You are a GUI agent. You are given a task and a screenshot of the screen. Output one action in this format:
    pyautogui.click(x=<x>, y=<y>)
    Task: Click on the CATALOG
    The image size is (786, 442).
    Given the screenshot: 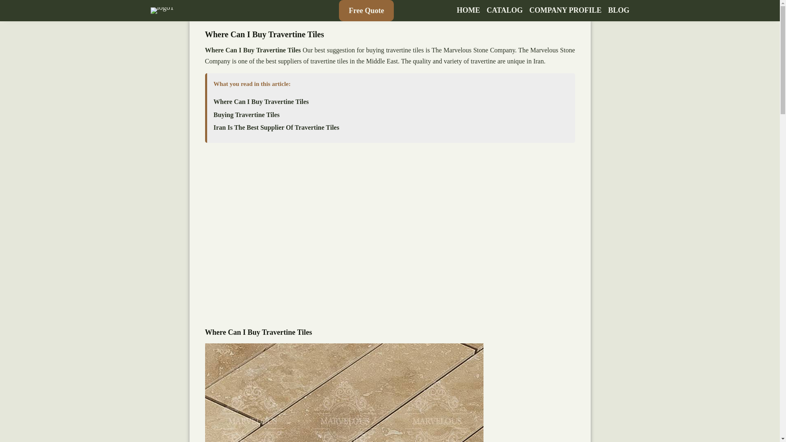 What is the action you would take?
    pyautogui.click(x=504, y=11)
    